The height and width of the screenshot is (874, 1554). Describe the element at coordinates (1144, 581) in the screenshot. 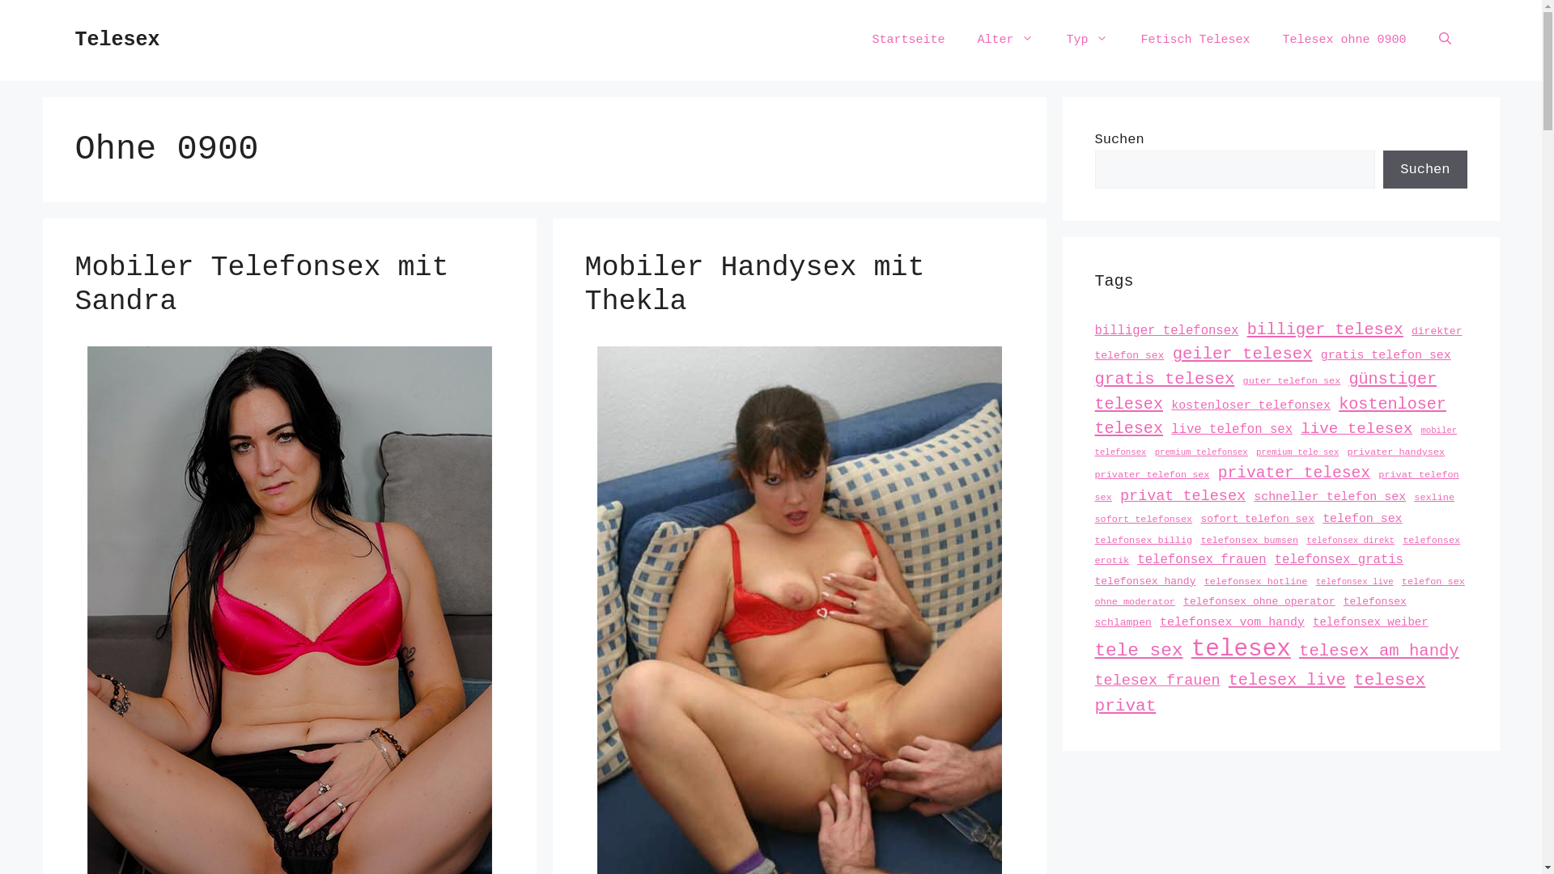

I see `telefonsex handy` at that location.